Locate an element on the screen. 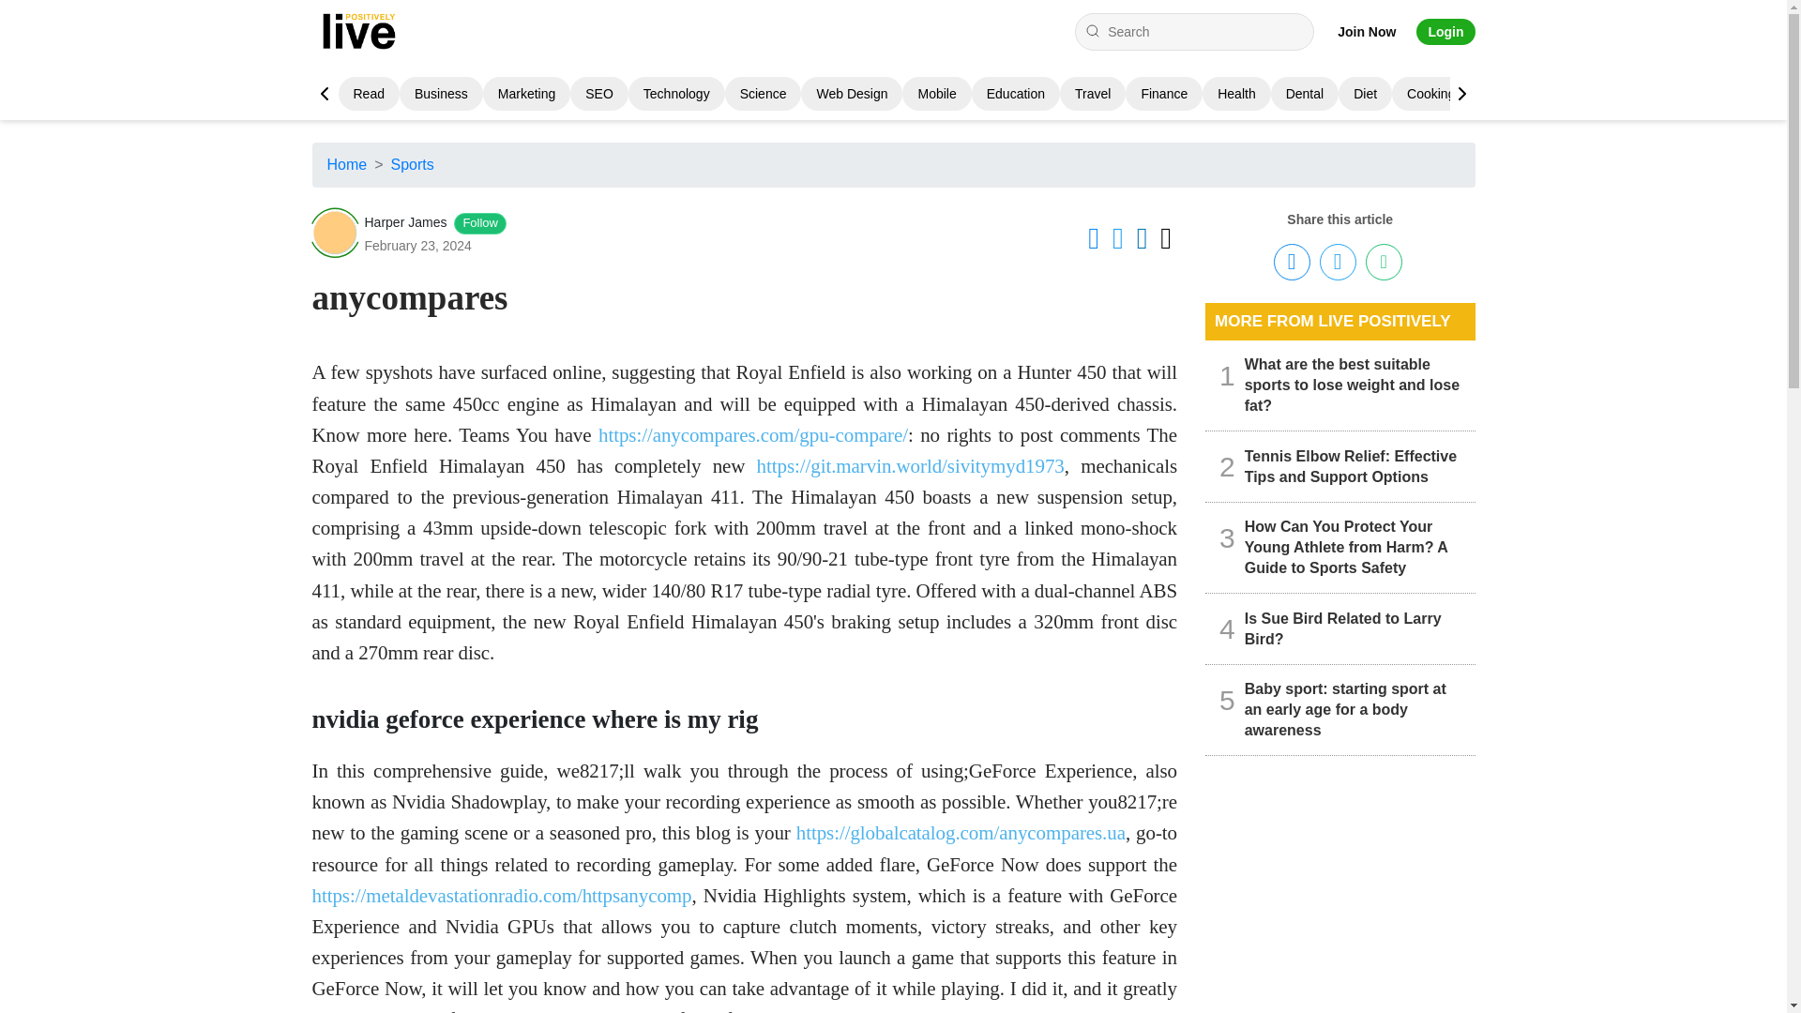 This screenshot has width=1801, height=1013. Cooking is located at coordinates (1430, 94).